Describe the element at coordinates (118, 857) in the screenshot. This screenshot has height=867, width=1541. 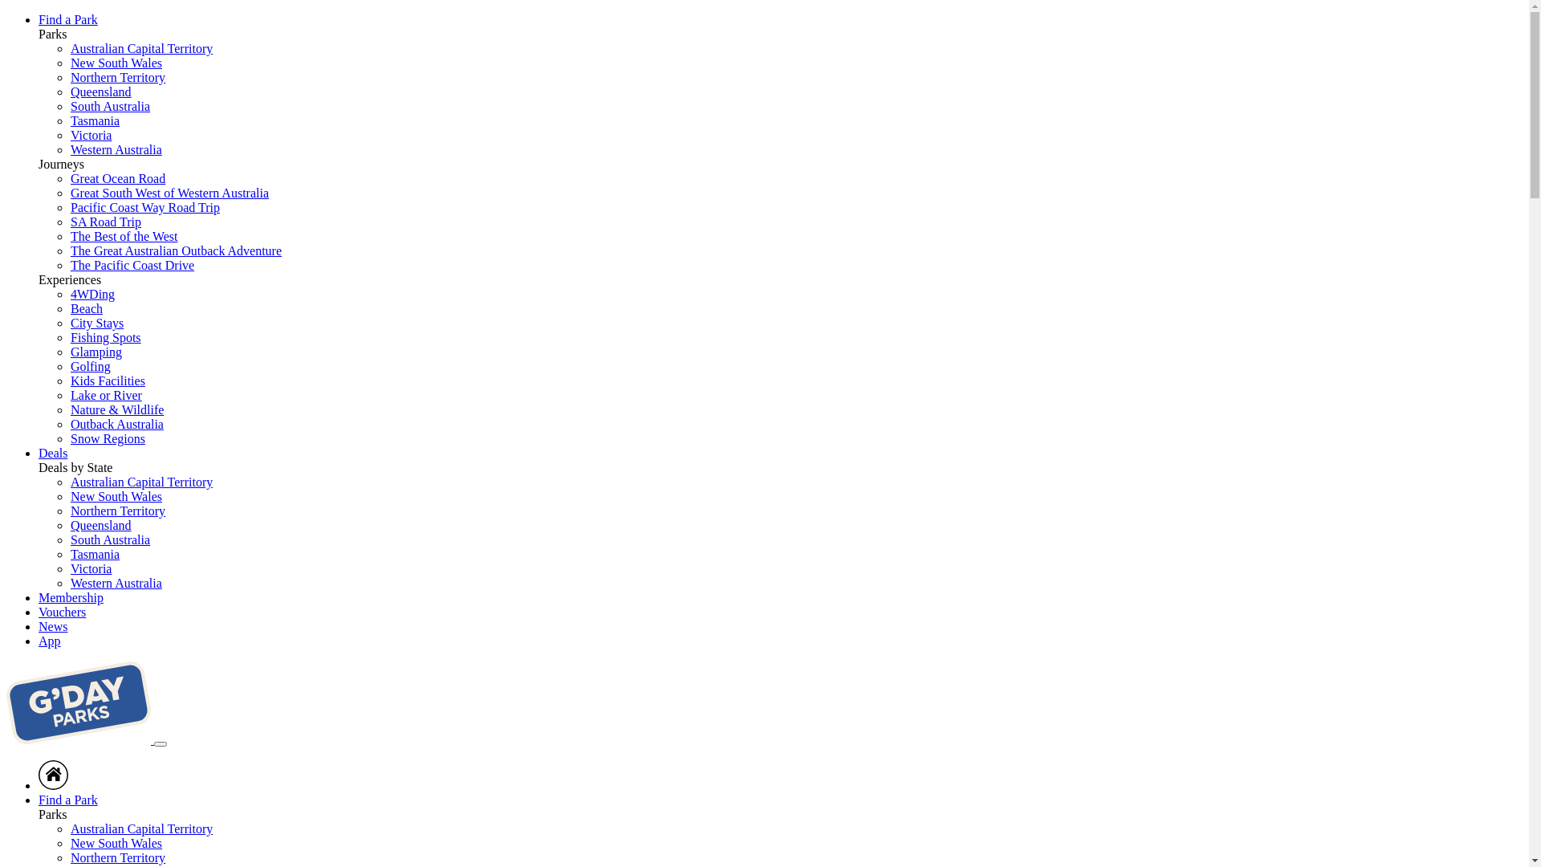
I see `Northern Territory` at that location.